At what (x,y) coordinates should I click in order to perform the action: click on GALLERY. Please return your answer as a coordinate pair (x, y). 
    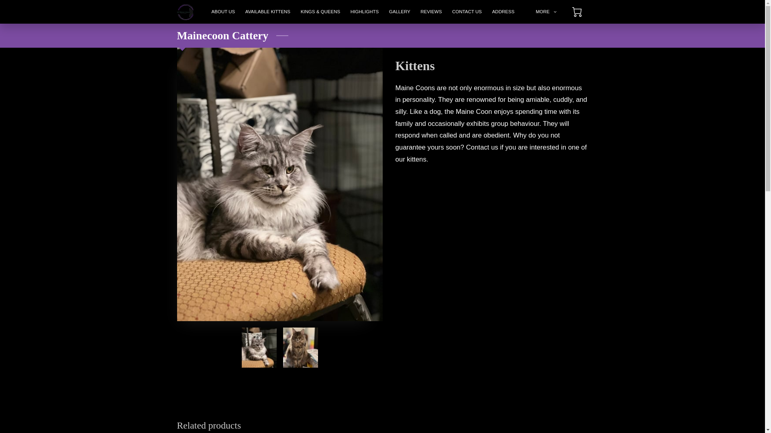
    Looking at the image, I should click on (400, 12).